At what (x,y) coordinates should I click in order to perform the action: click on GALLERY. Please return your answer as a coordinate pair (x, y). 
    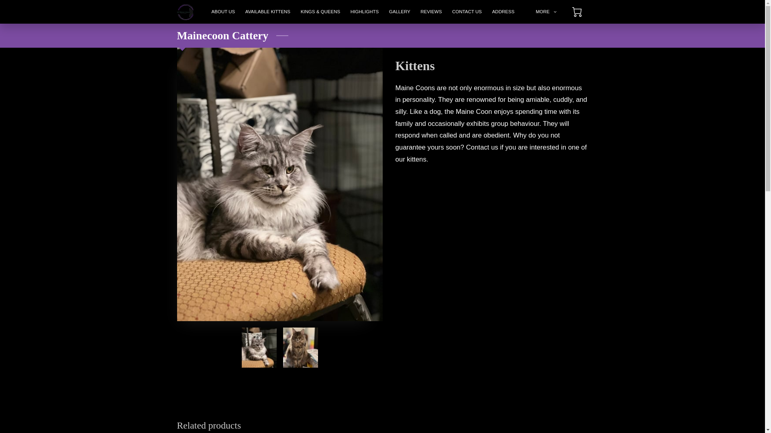
    Looking at the image, I should click on (400, 12).